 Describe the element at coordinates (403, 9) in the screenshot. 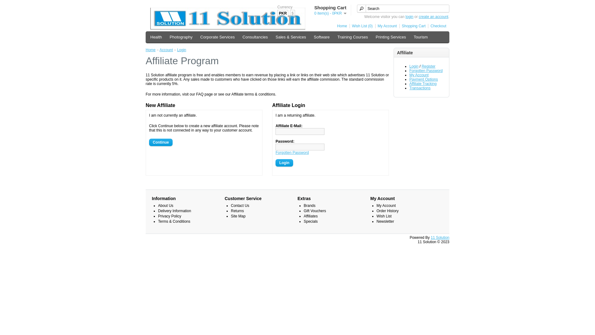

I see `Search` at that location.